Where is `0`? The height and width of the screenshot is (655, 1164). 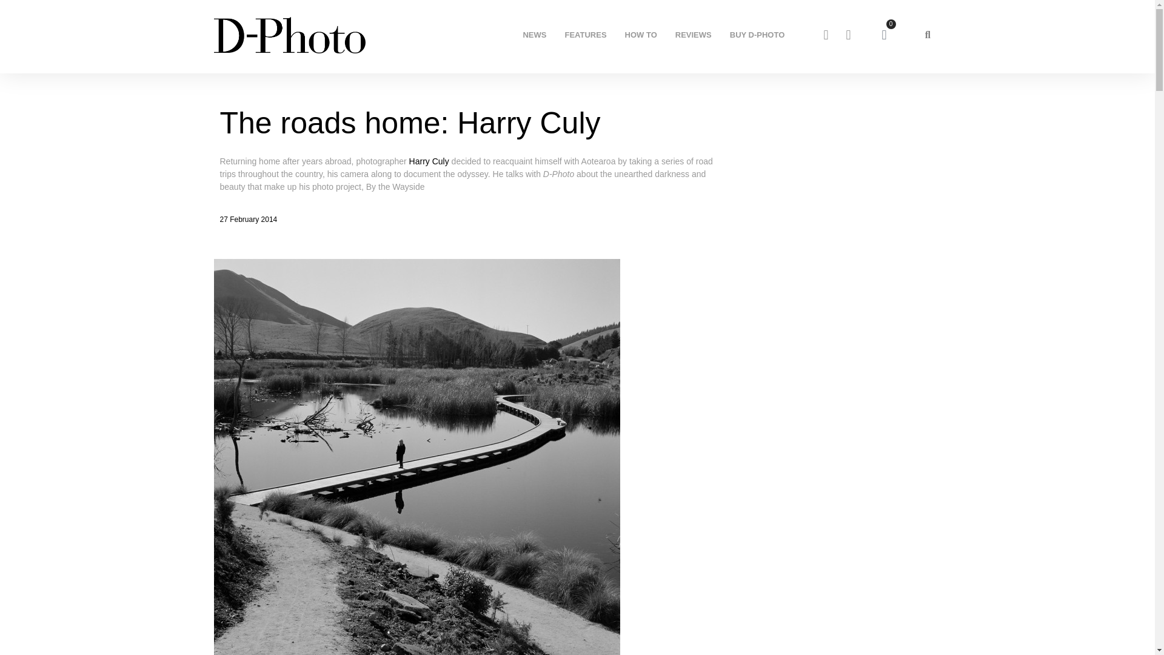
0 is located at coordinates (884, 35).